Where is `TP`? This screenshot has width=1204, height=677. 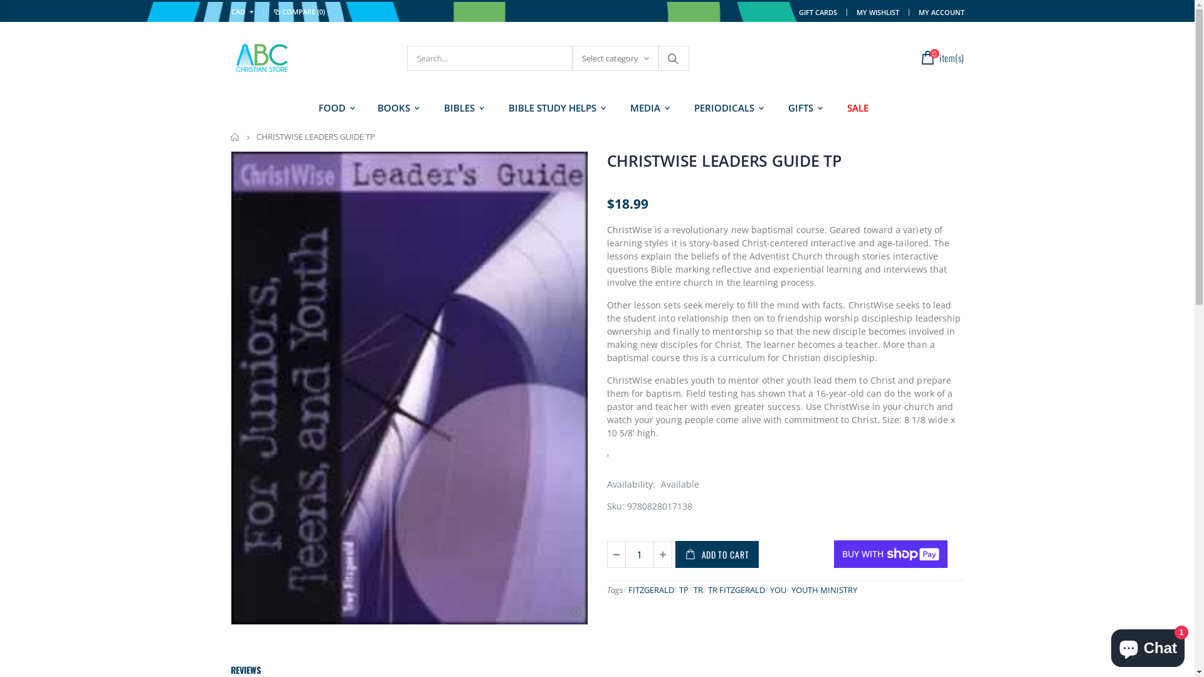 TP is located at coordinates (684, 590).